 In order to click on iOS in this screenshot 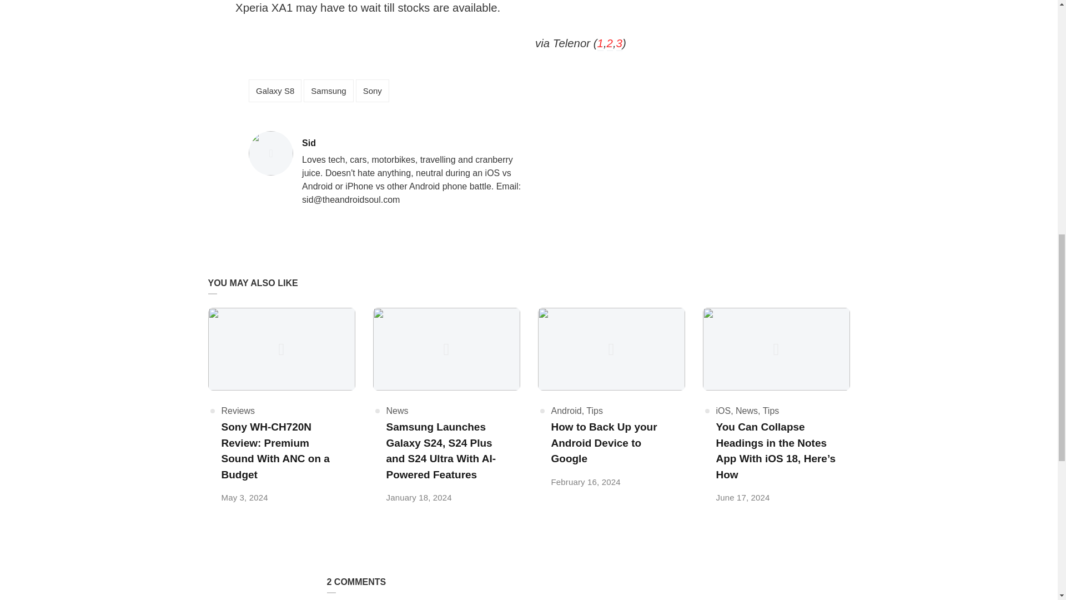, I will do `click(413, 143)`.